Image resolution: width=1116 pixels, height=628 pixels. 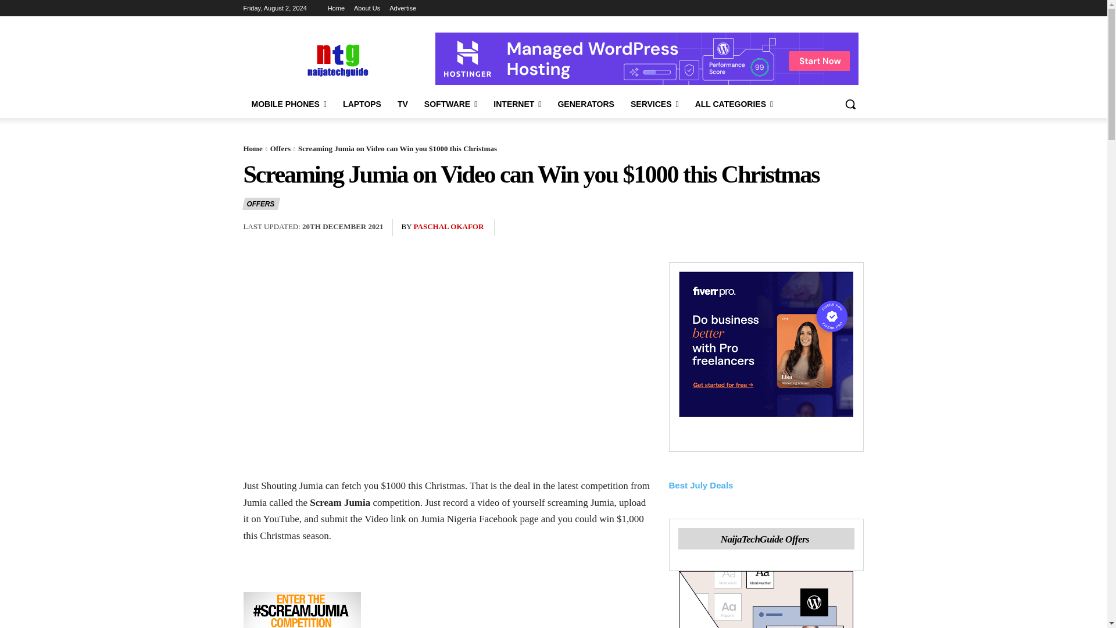 I want to click on Home, so click(x=336, y=8).